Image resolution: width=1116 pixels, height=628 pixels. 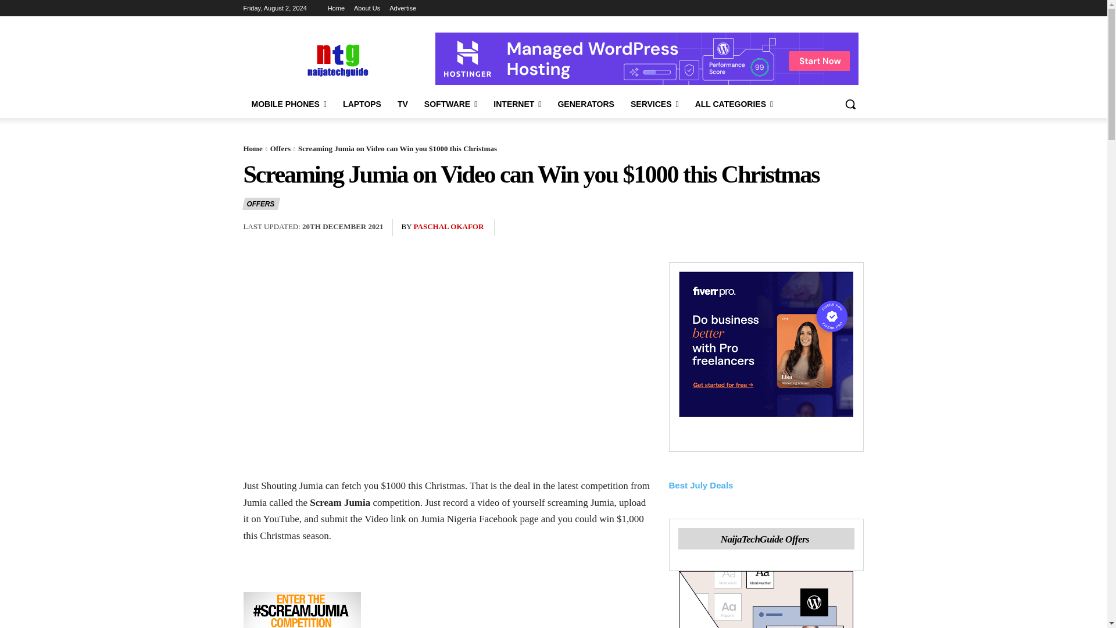 I want to click on Home, so click(x=336, y=8).